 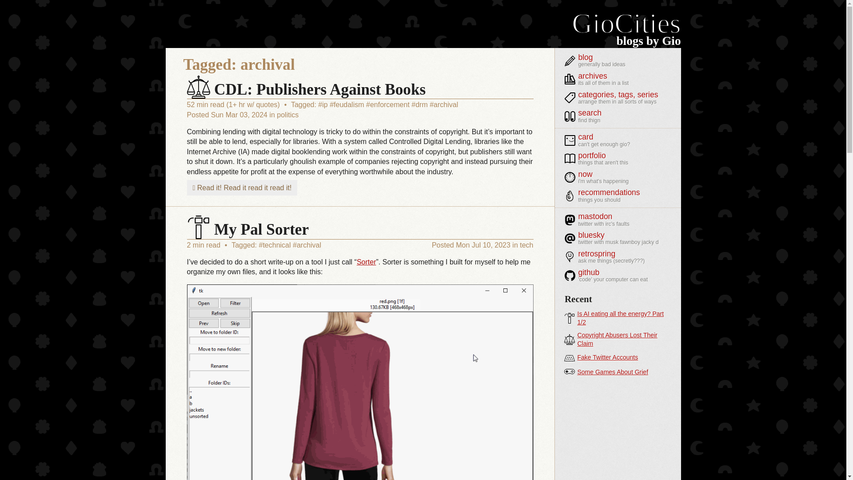 I want to click on politics, so click(x=287, y=115).